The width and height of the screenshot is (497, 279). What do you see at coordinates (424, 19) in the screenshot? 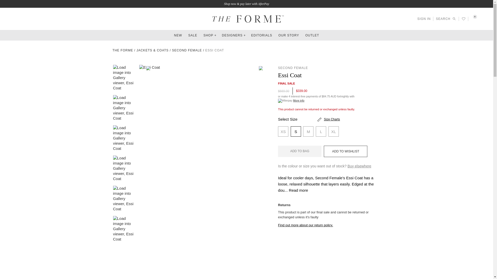
I see `SIGN IN` at bounding box center [424, 19].